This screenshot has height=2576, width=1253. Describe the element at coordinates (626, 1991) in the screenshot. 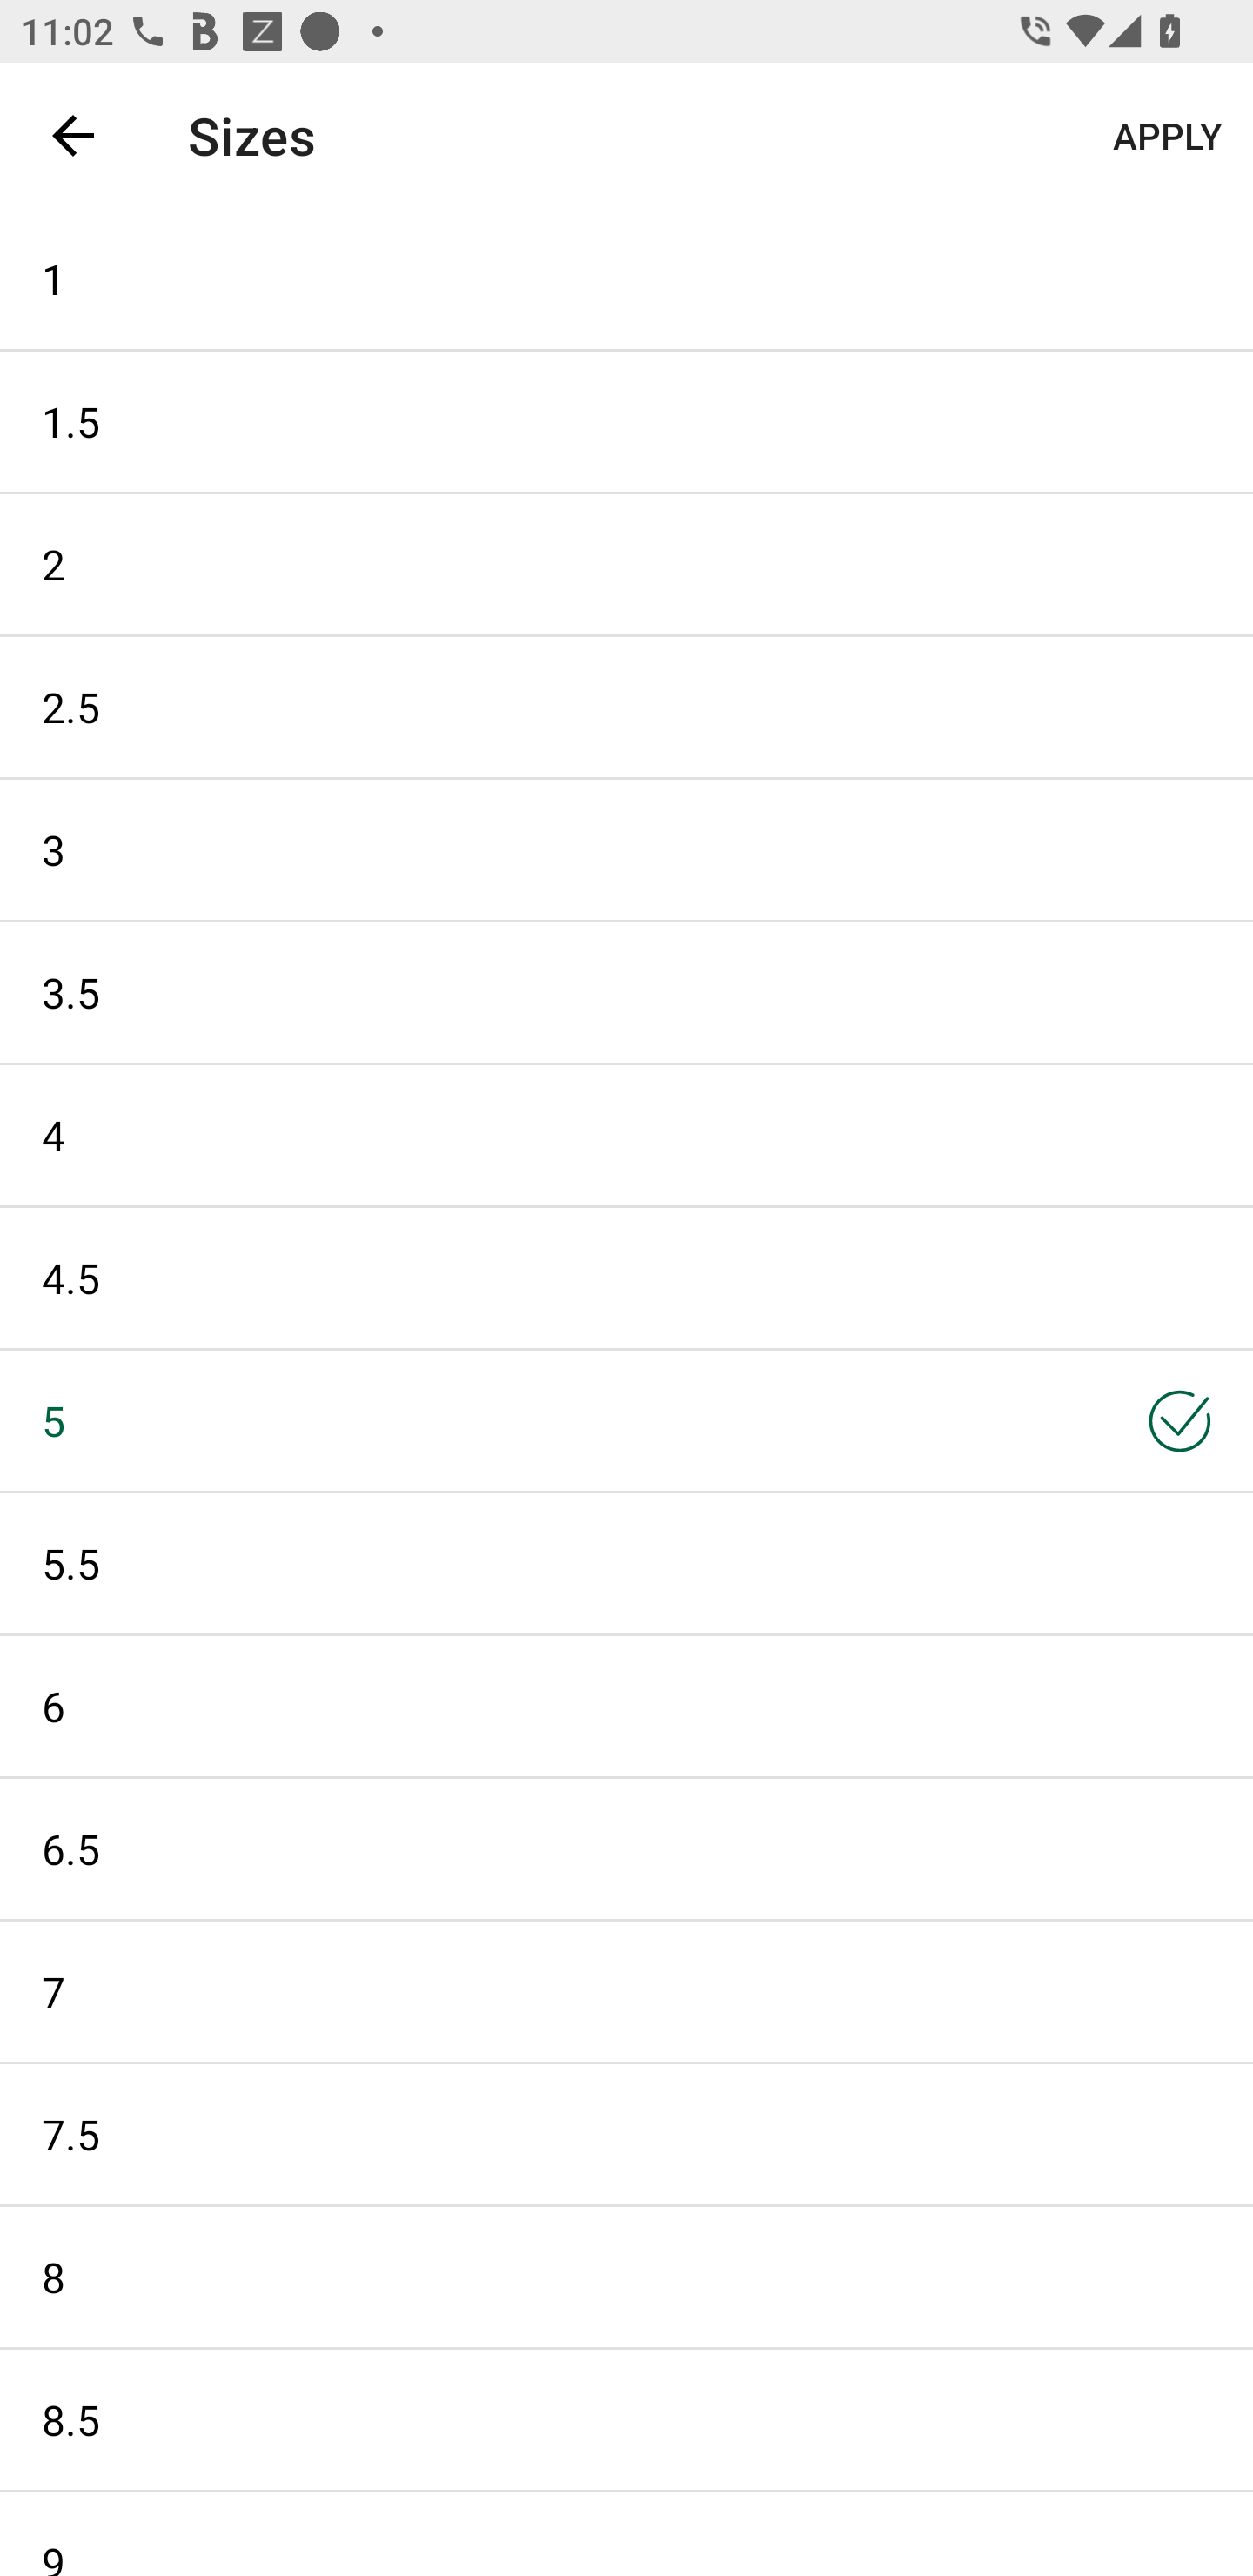

I see `7` at that location.